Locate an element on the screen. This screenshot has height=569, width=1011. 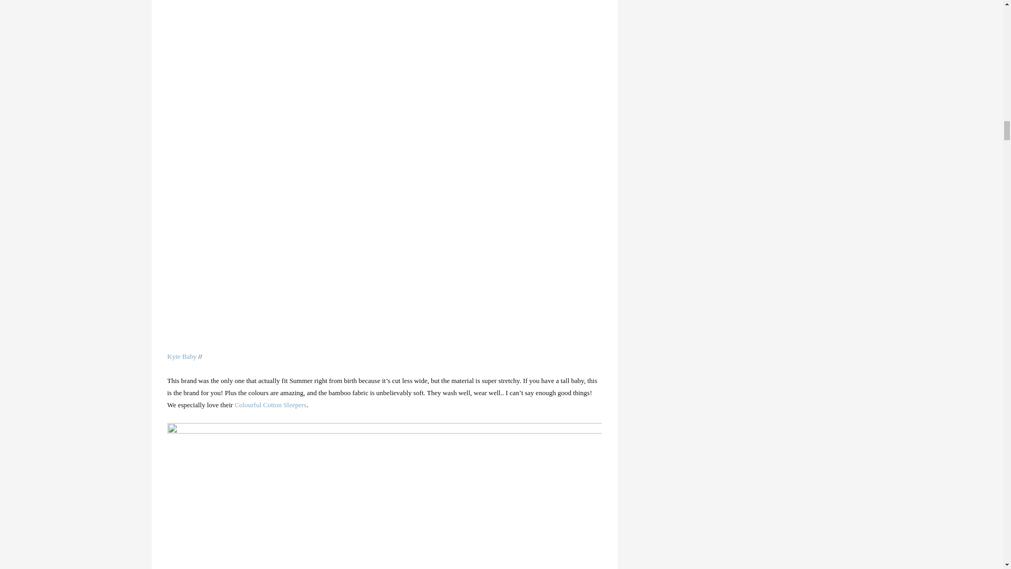
Colourful Cotton Sleepers is located at coordinates (271, 405).